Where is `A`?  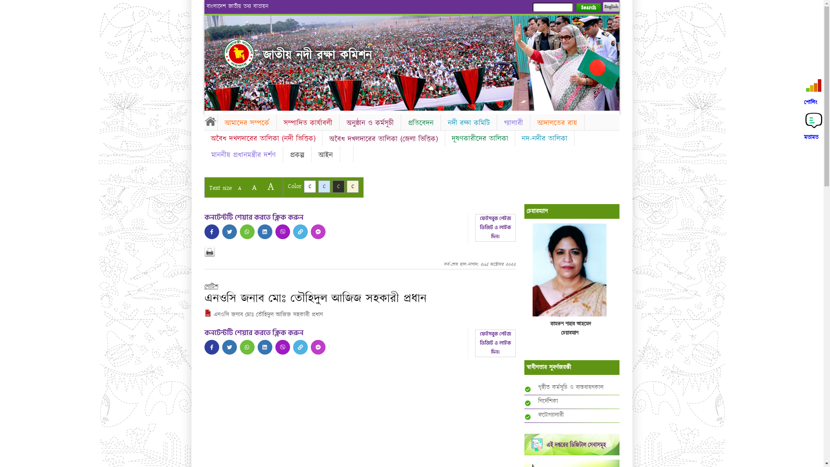
A is located at coordinates (271, 187).